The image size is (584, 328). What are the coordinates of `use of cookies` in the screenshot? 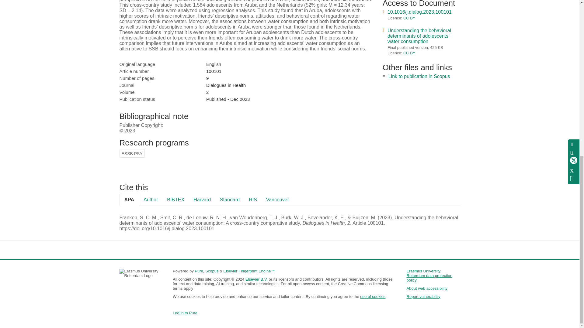 It's located at (373, 296).